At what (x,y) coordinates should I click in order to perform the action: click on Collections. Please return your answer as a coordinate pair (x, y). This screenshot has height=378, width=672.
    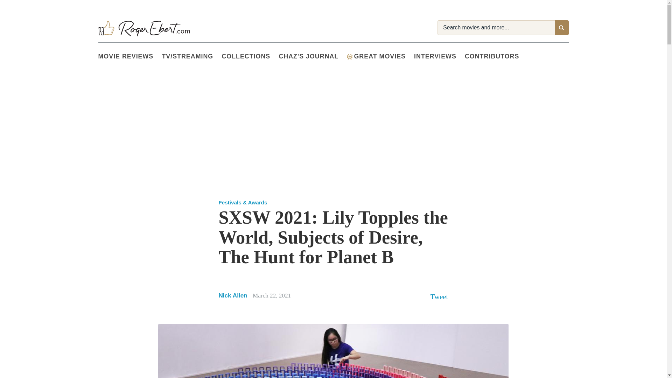
    Looking at the image, I should click on (250, 57).